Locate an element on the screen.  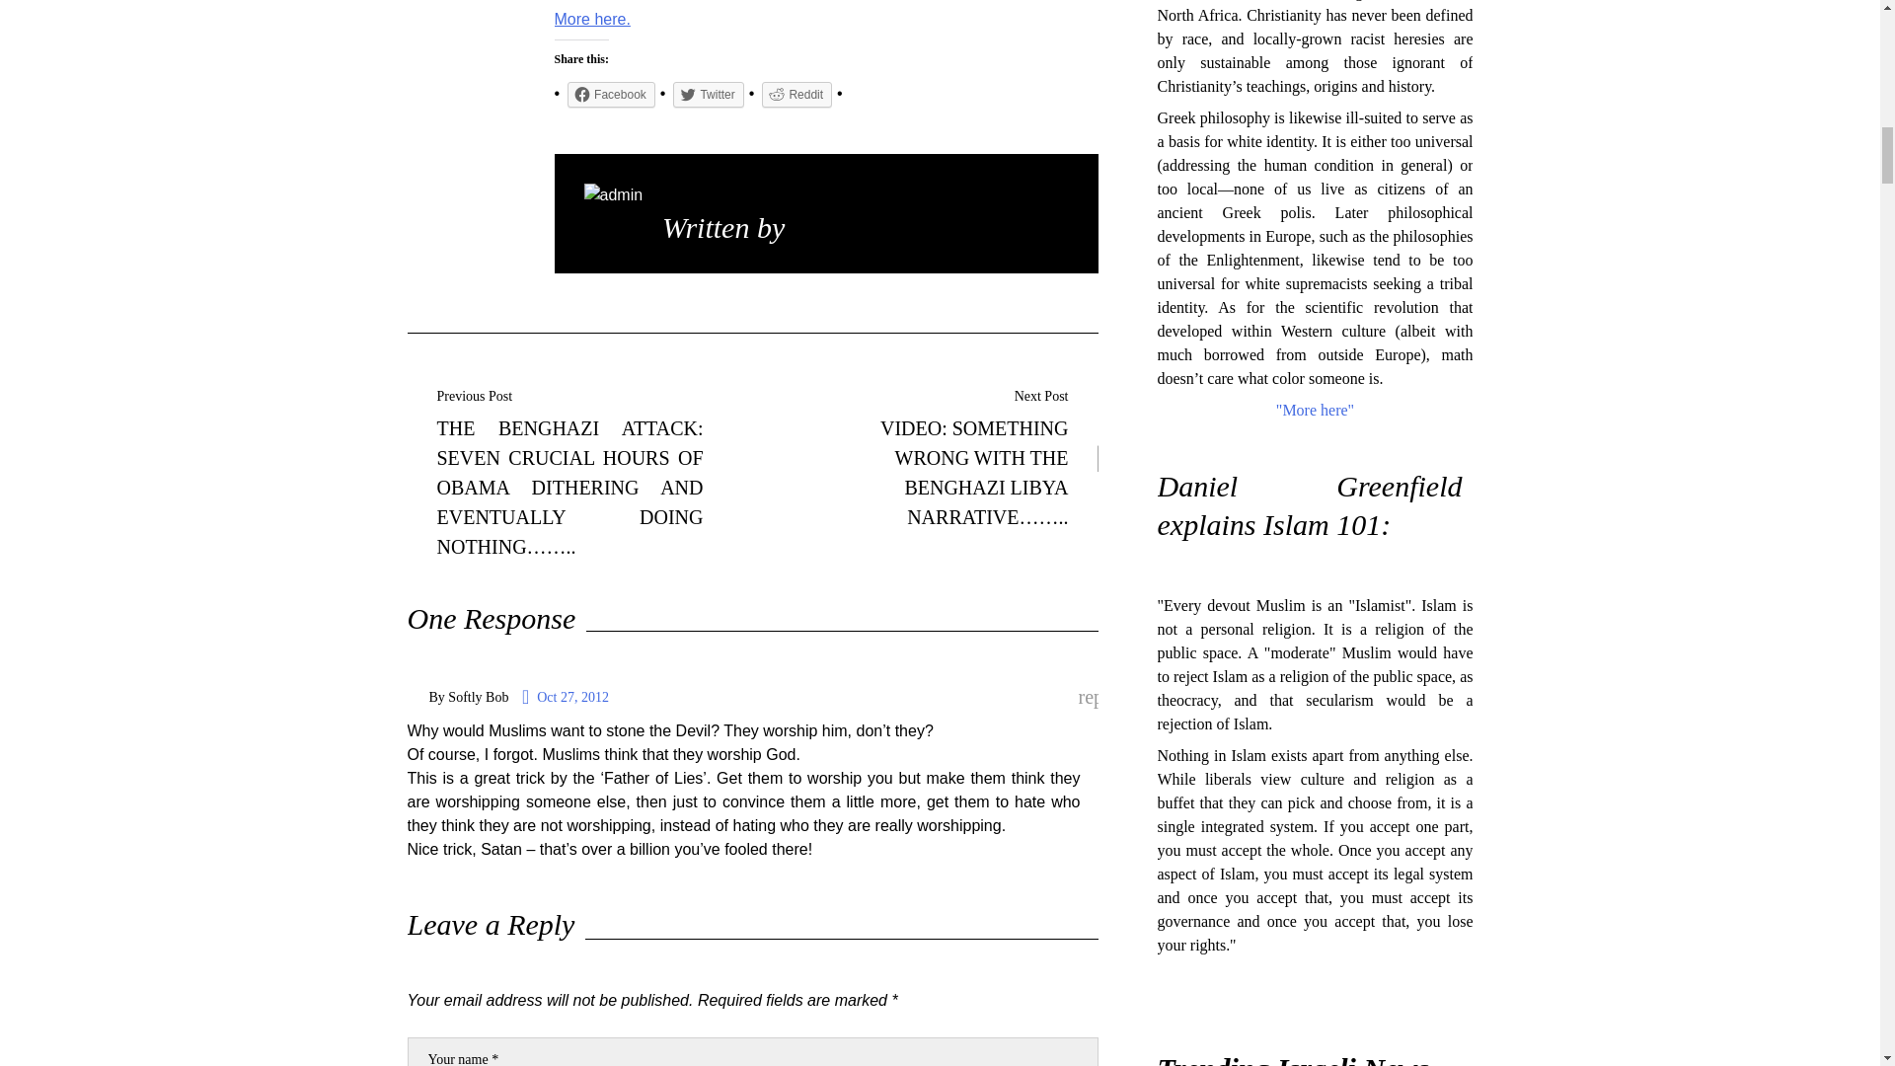
reply is located at coordinates (1088, 698).